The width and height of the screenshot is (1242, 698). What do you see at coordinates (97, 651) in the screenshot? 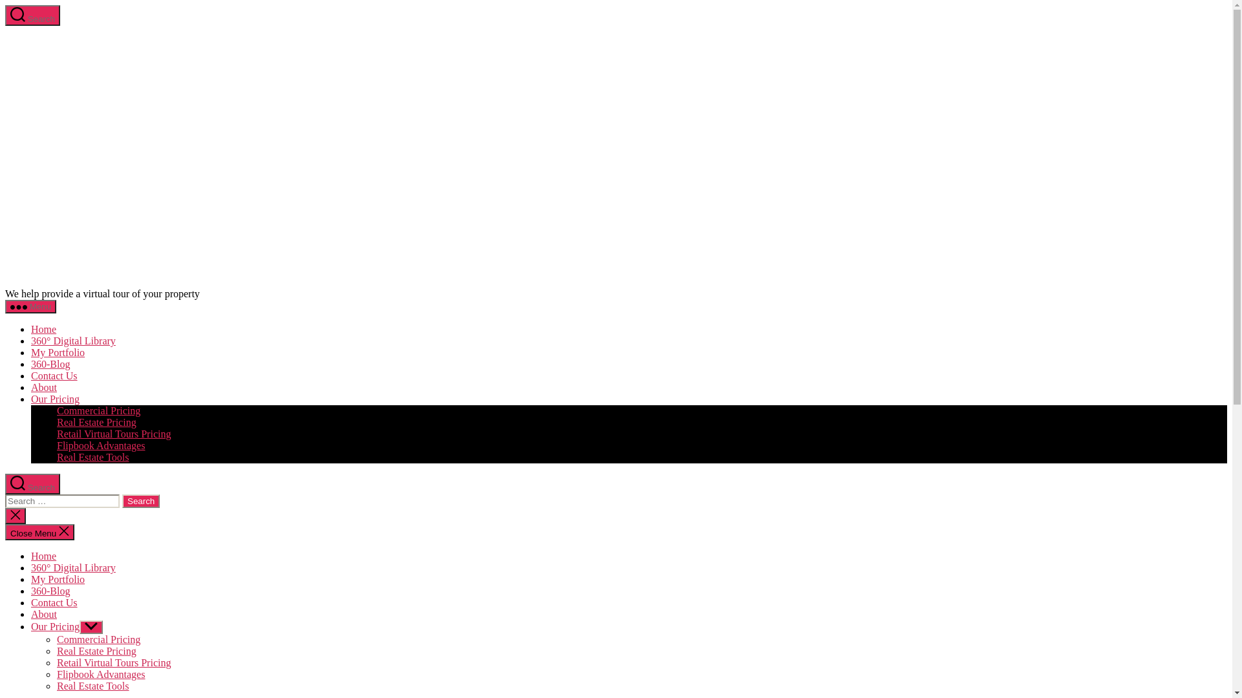
I see `Real Estate Pricing` at bounding box center [97, 651].